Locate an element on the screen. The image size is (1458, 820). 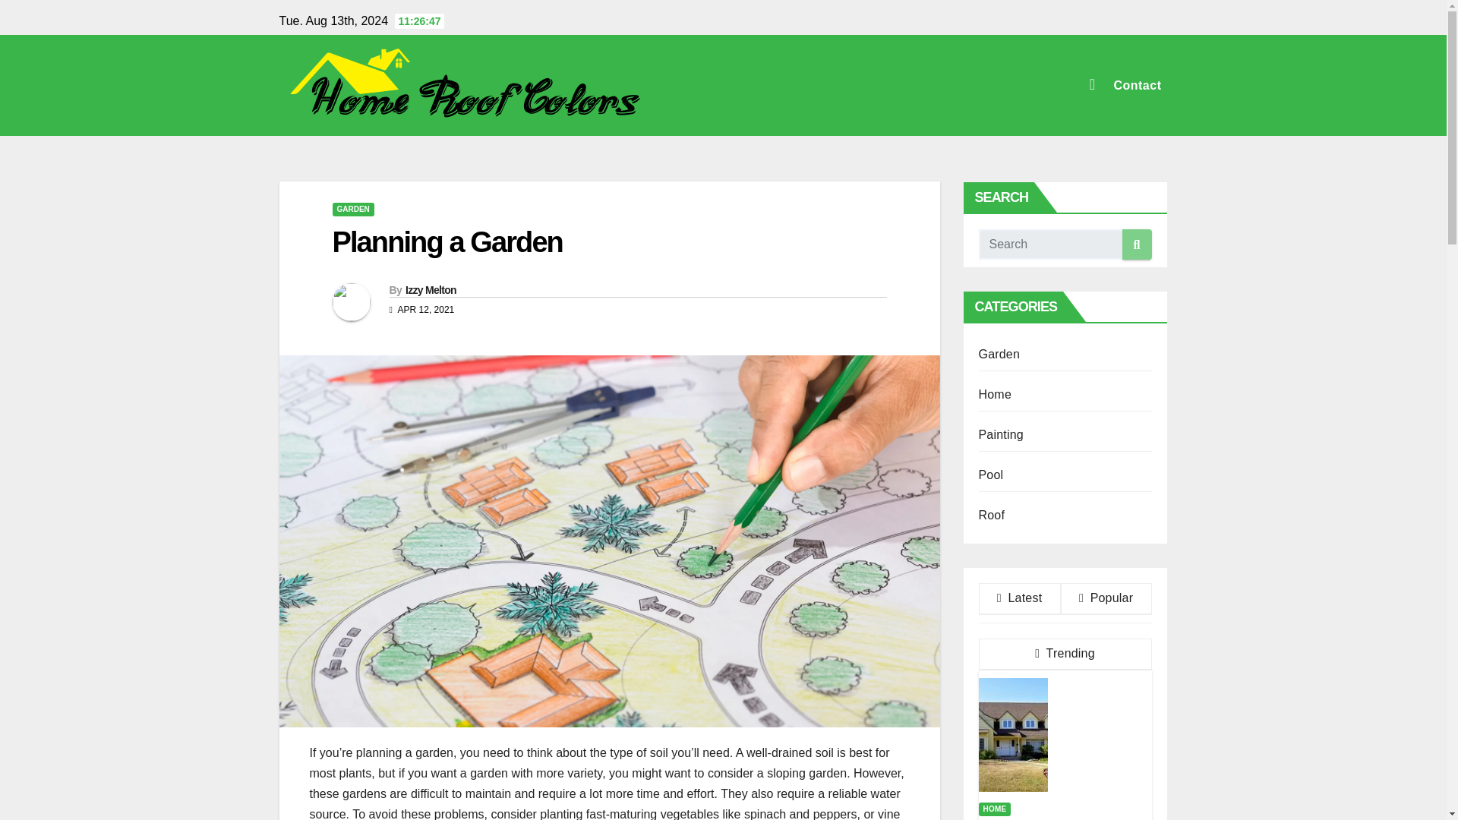
Painting is located at coordinates (1001, 434).